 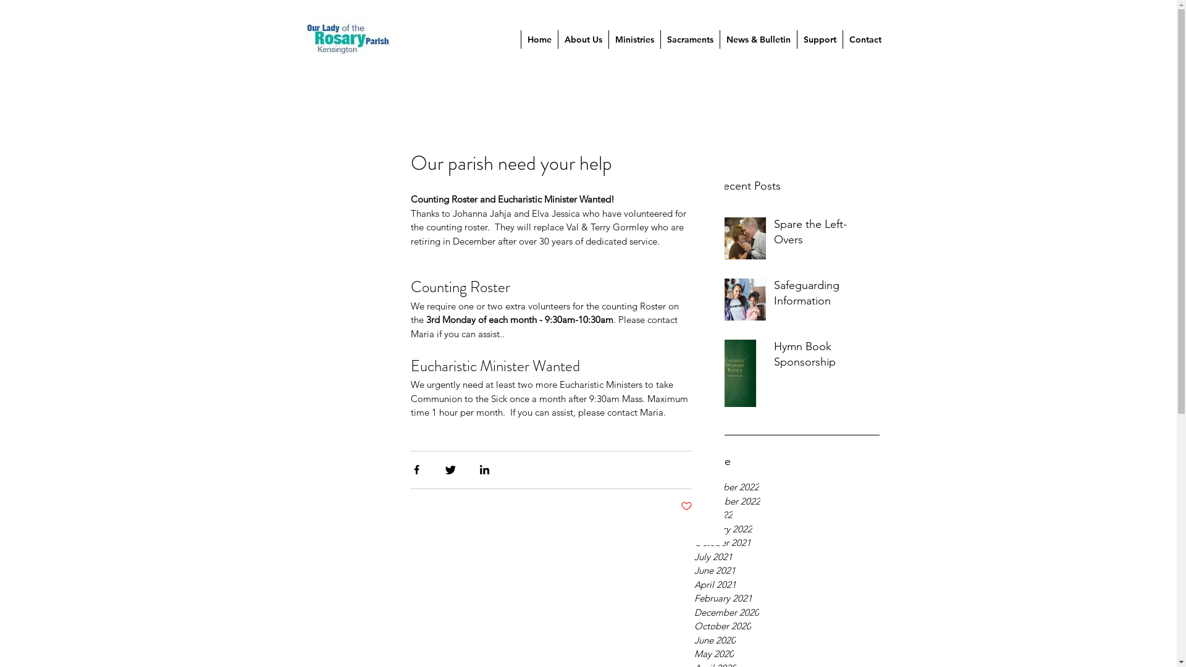 What do you see at coordinates (634, 40) in the screenshot?
I see `Ministries` at bounding box center [634, 40].